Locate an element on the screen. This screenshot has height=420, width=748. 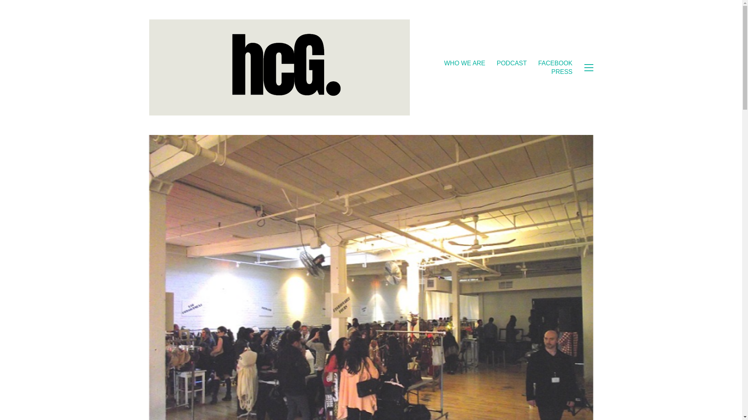
Twitter is located at coordinates (323, 379).